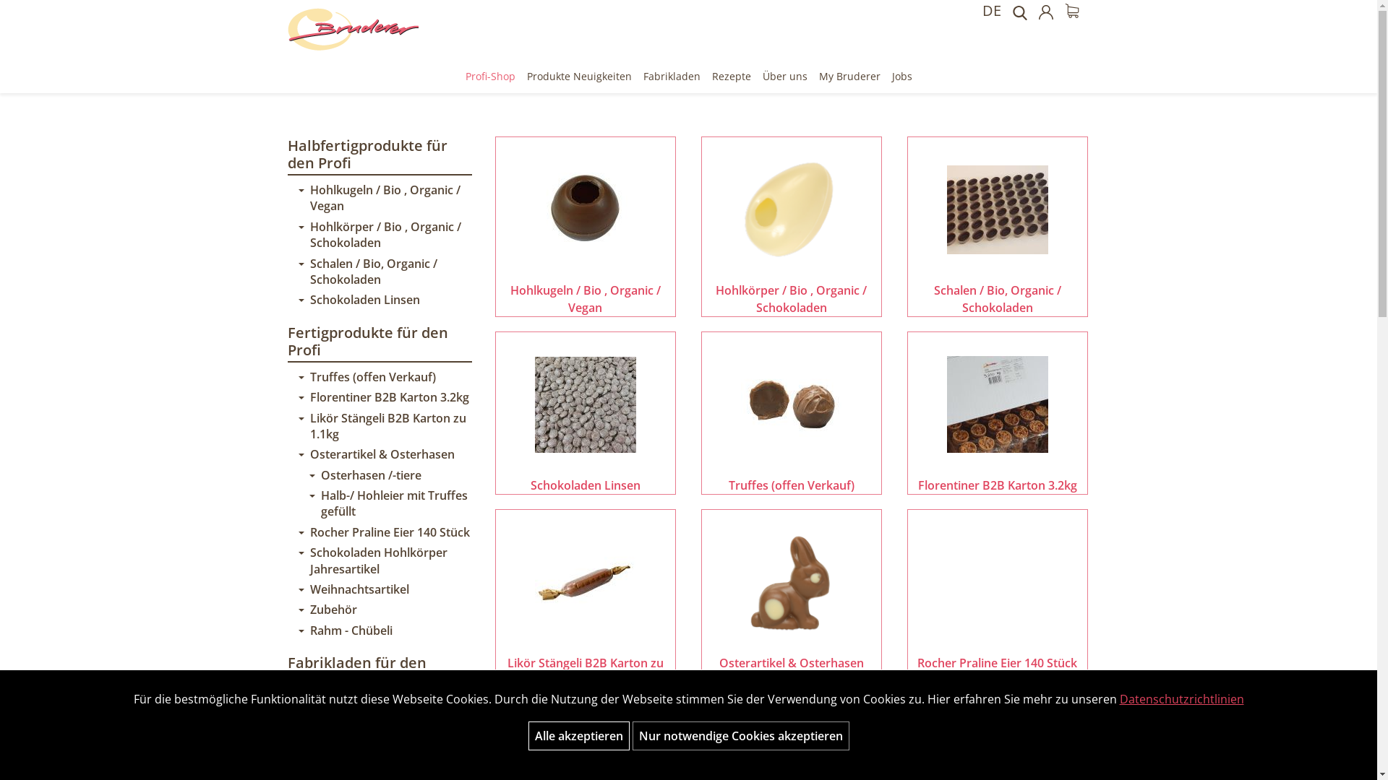  Describe the element at coordinates (385, 589) in the screenshot. I see `Weihnachtsartikel` at that location.